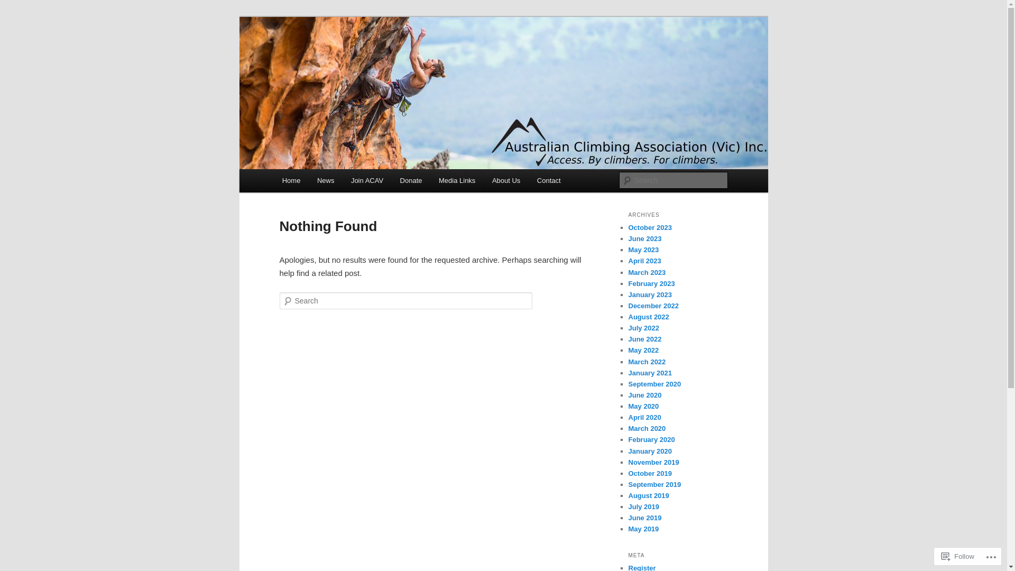 The image size is (1015, 571). What do you see at coordinates (653, 462) in the screenshot?
I see `November 2019` at bounding box center [653, 462].